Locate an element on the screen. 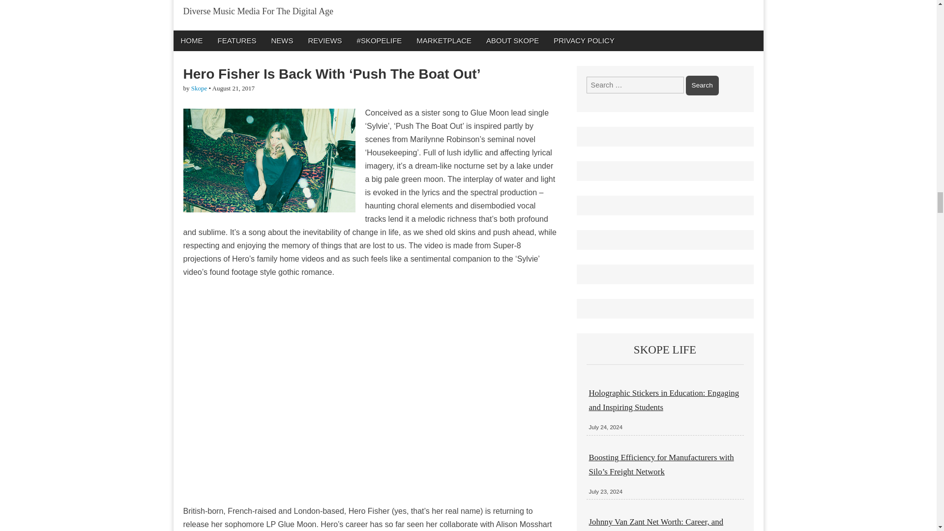  HOME is located at coordinates (191, 40).